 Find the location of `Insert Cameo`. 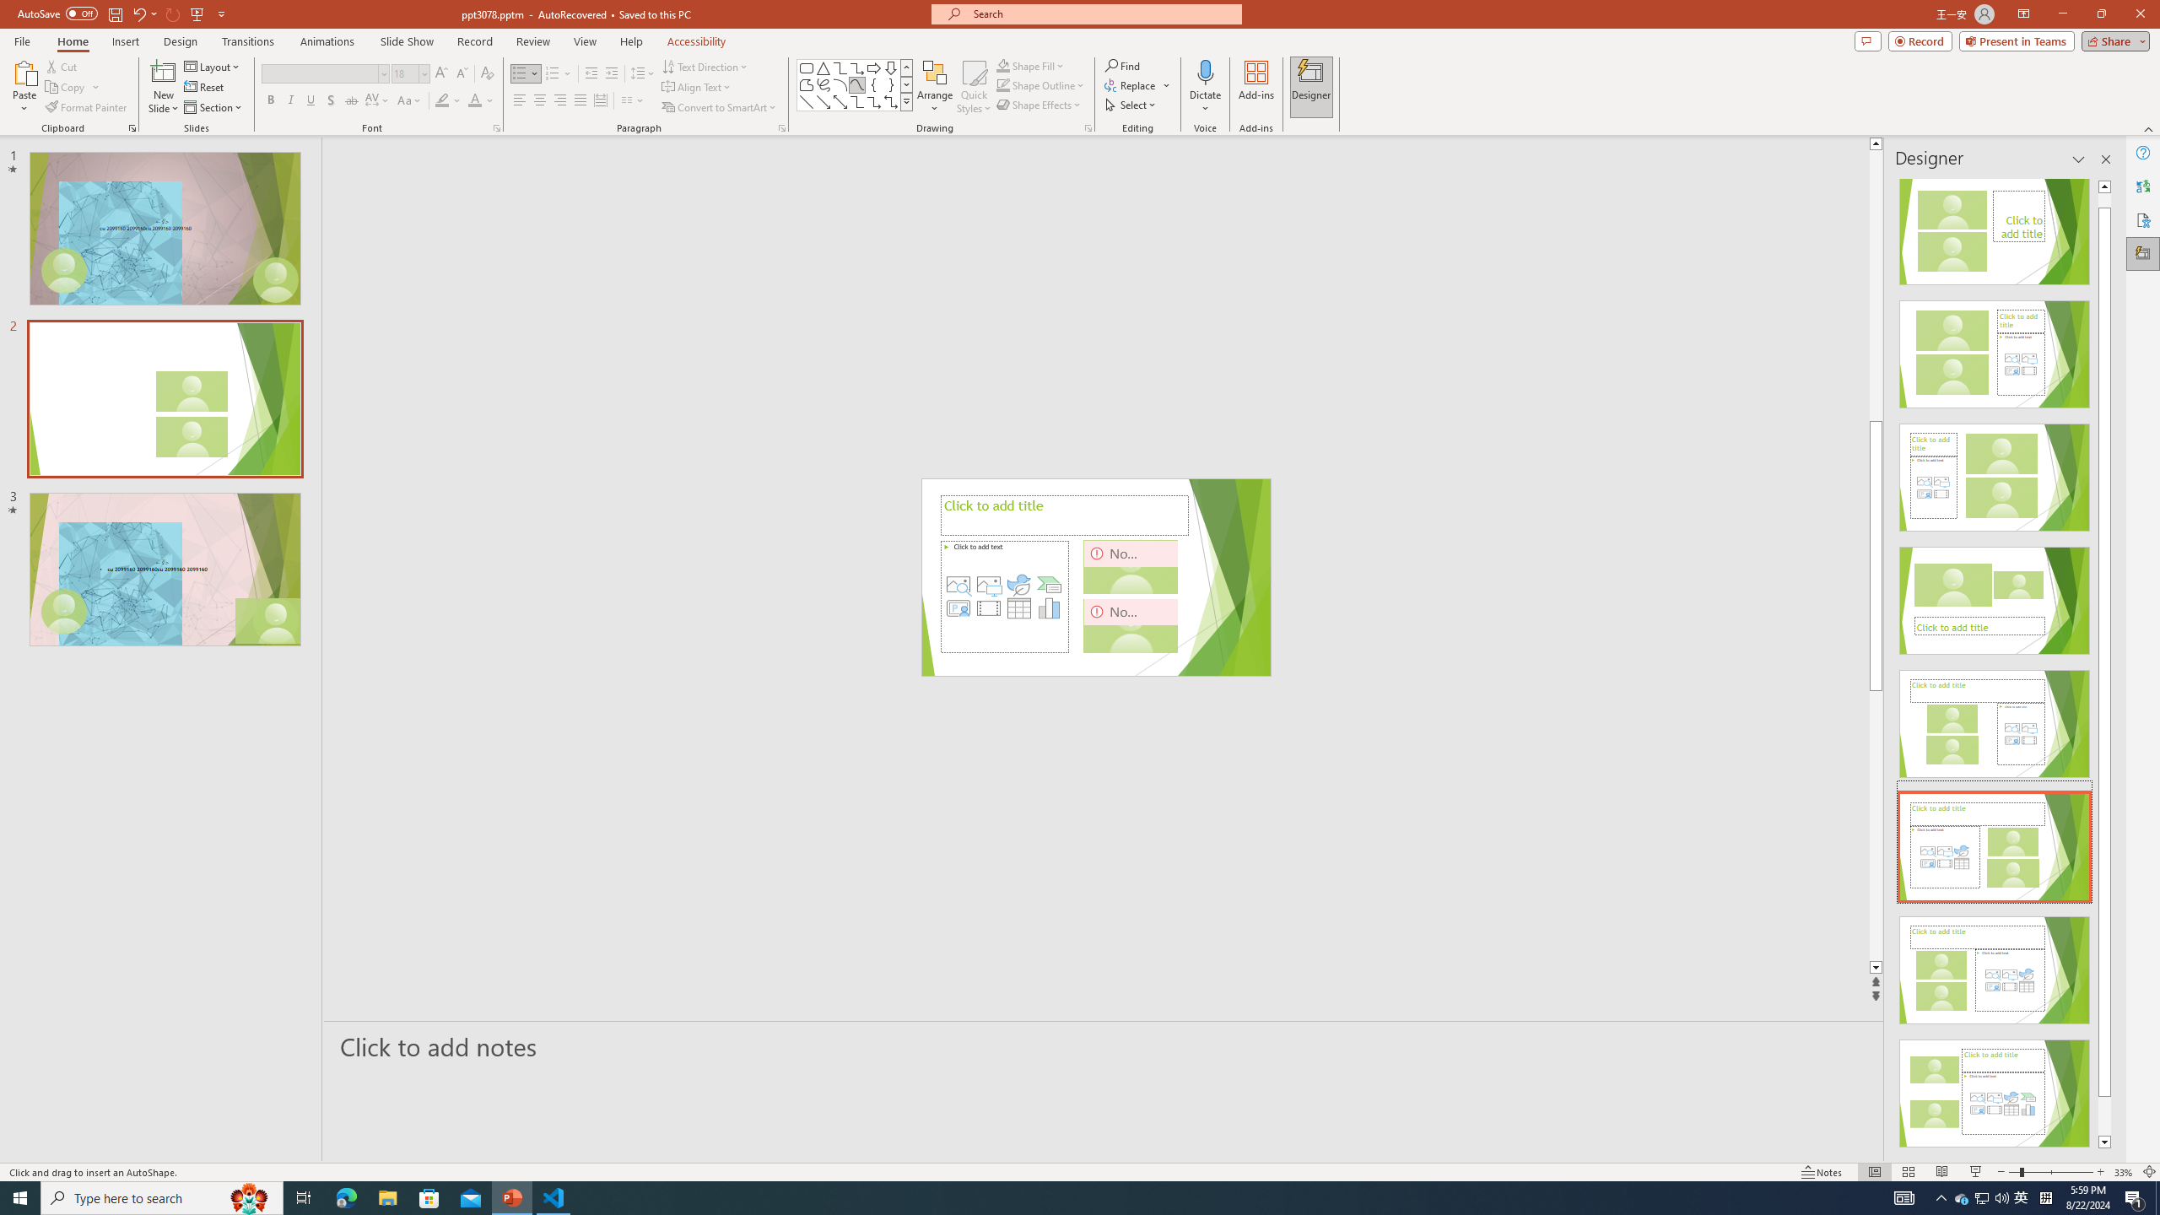

Insert Cameo is located at coordinates (958, 607).